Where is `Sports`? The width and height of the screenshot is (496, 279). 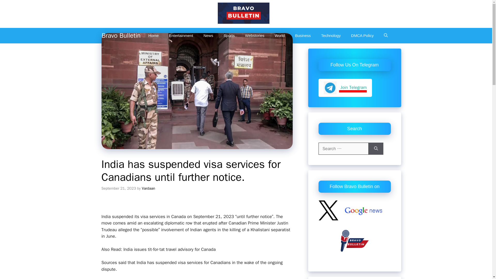 Sports is located at coordinates (229, 36).